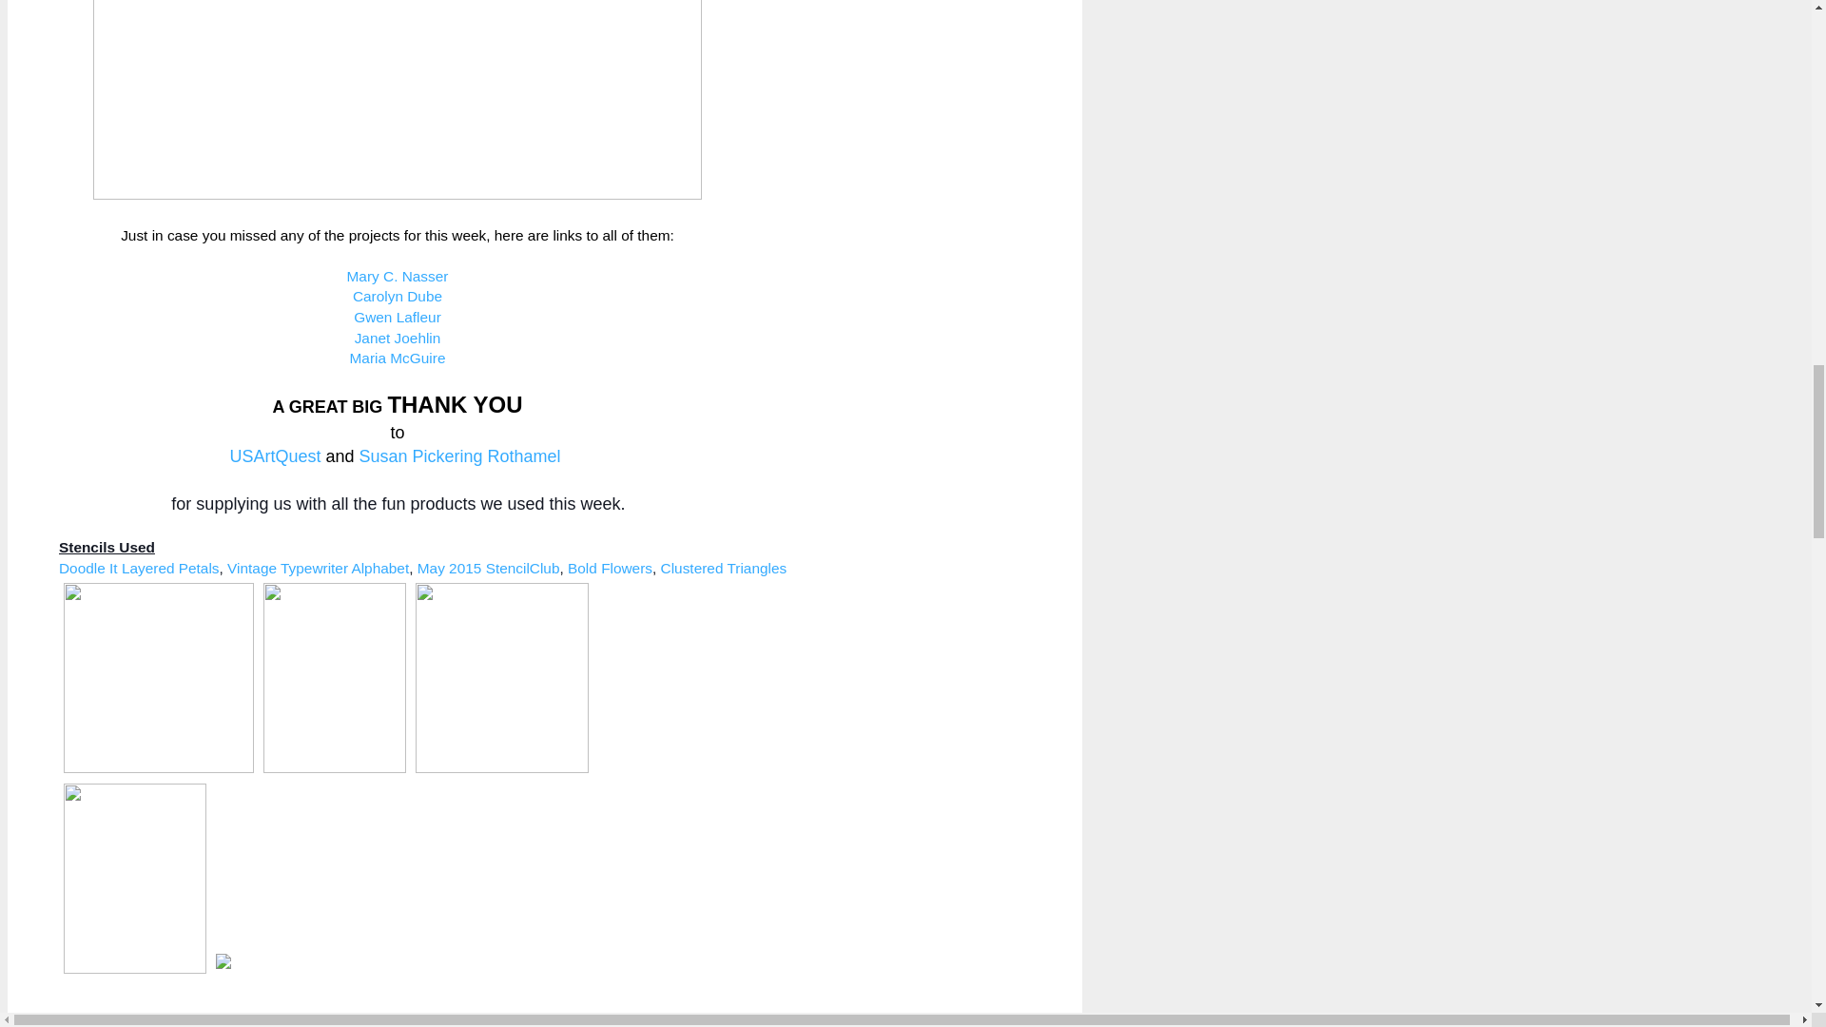  I want to click on Doodle It Layered Petals, so click(139, 567).